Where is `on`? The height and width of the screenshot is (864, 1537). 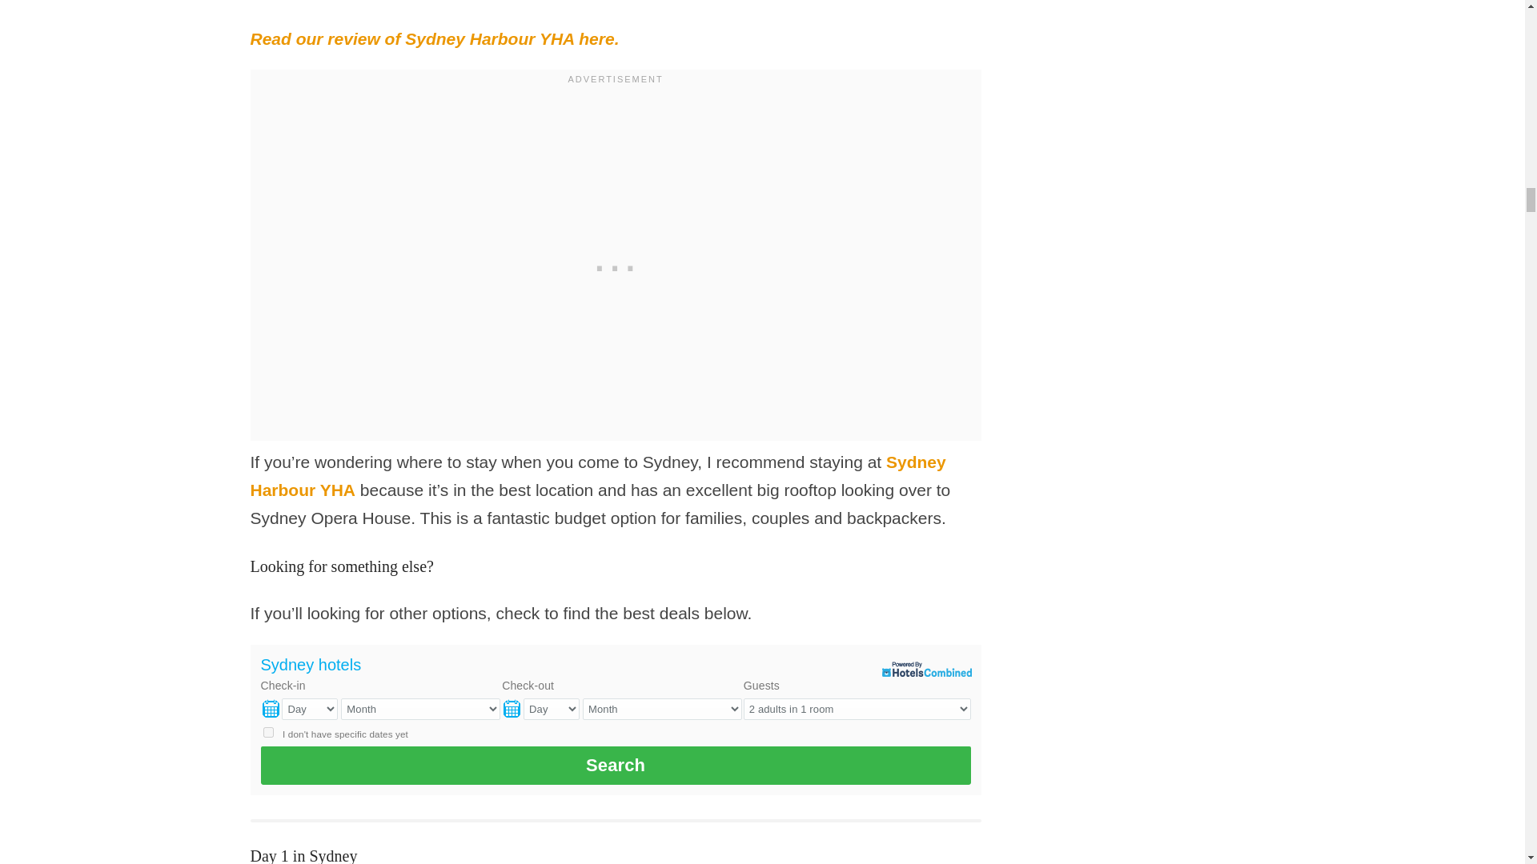
on is located at coordinates (267, 733).